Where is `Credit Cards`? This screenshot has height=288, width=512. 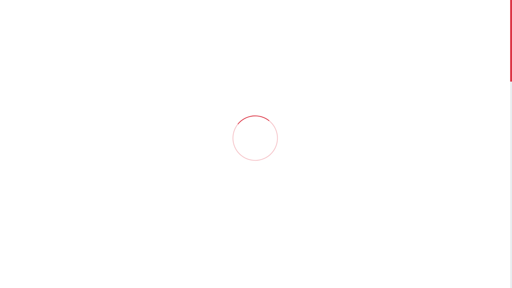 Credit Cards is located at coordinates (343, 278).